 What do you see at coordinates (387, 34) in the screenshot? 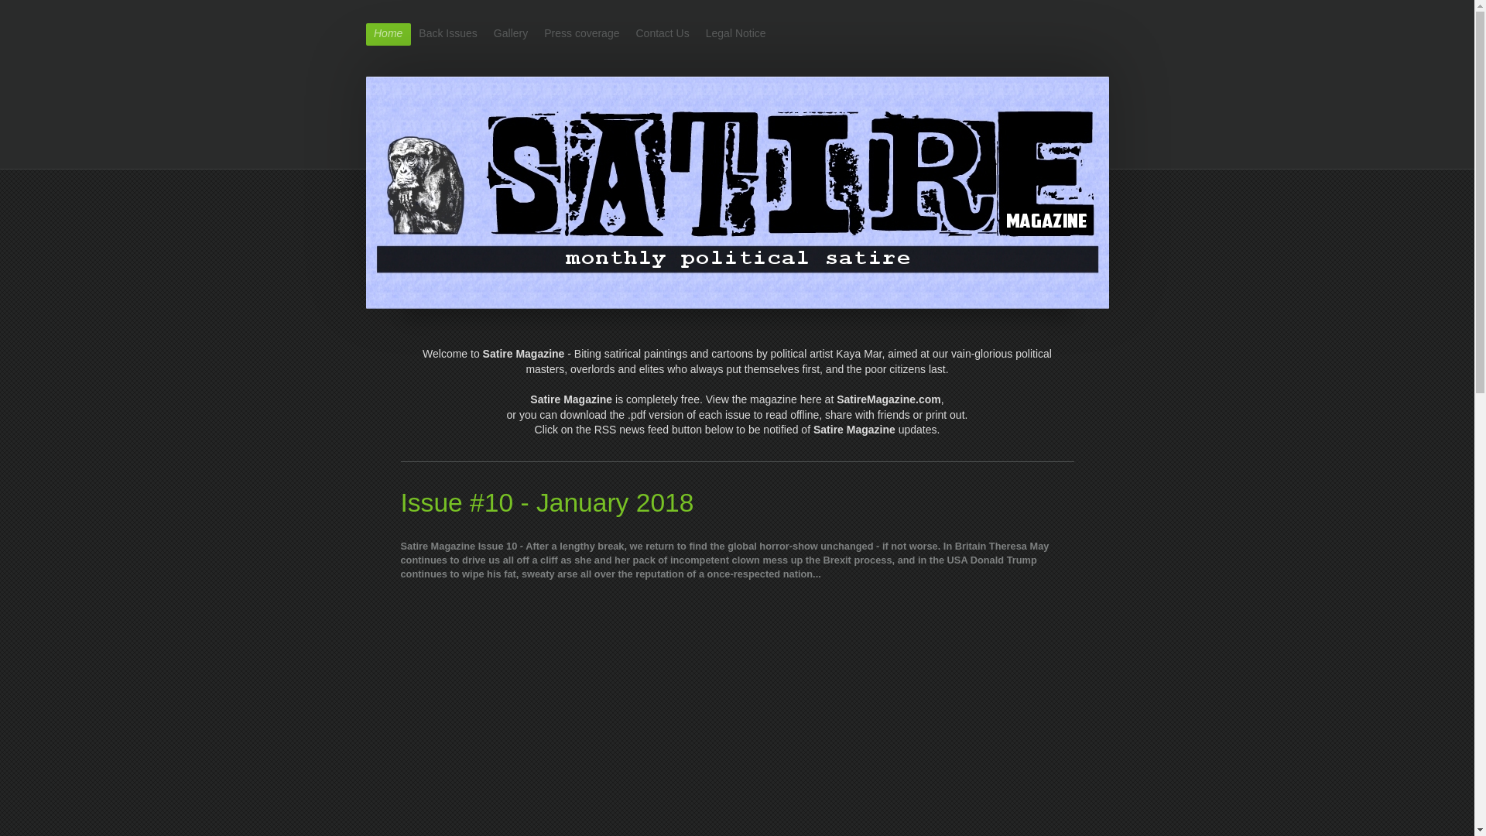
I see `Home` at bounding box center [387, 34].